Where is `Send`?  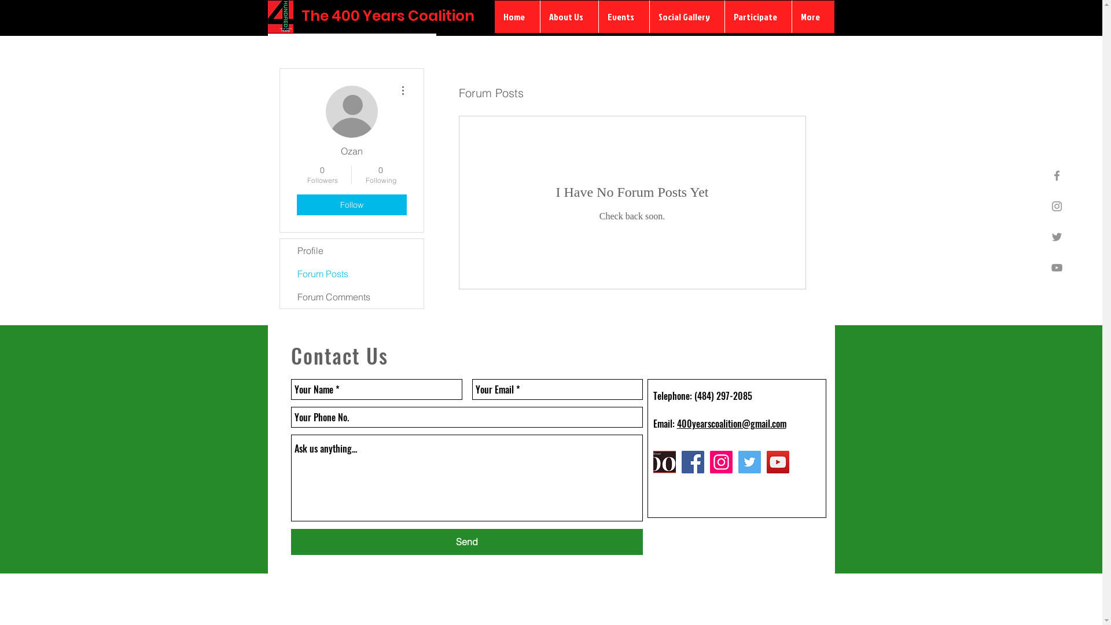
Send is located at coordinates (466, 542).